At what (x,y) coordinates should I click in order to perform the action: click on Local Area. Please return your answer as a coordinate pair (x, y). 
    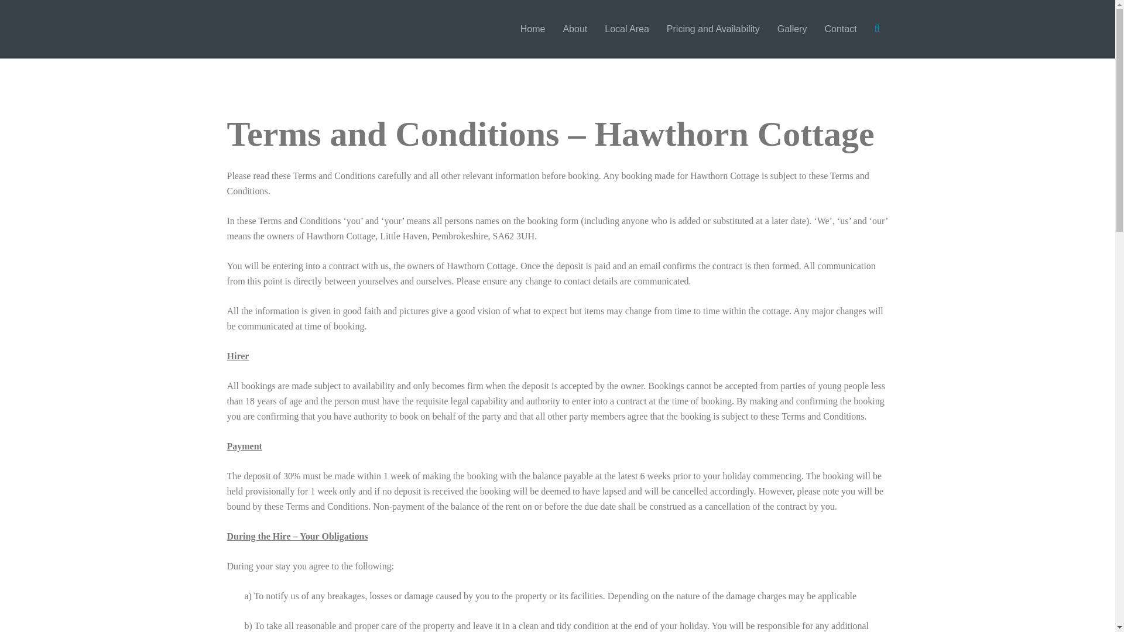
    Looking at the image, I should click on (626, 29).